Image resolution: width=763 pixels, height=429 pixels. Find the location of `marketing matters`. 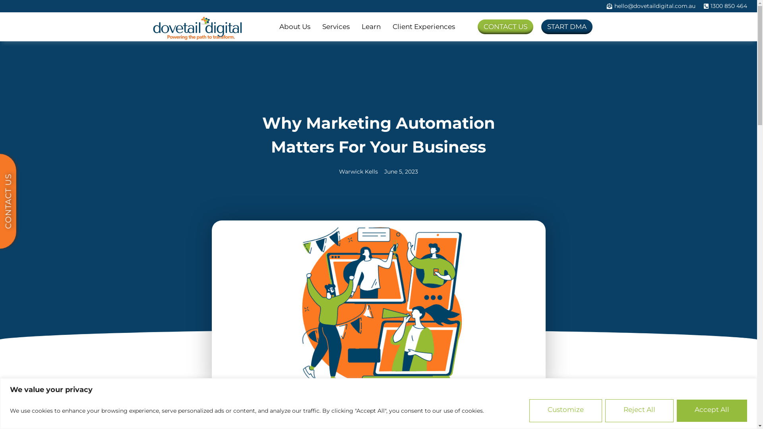

marketing matters is located at coordinates (378, 306).